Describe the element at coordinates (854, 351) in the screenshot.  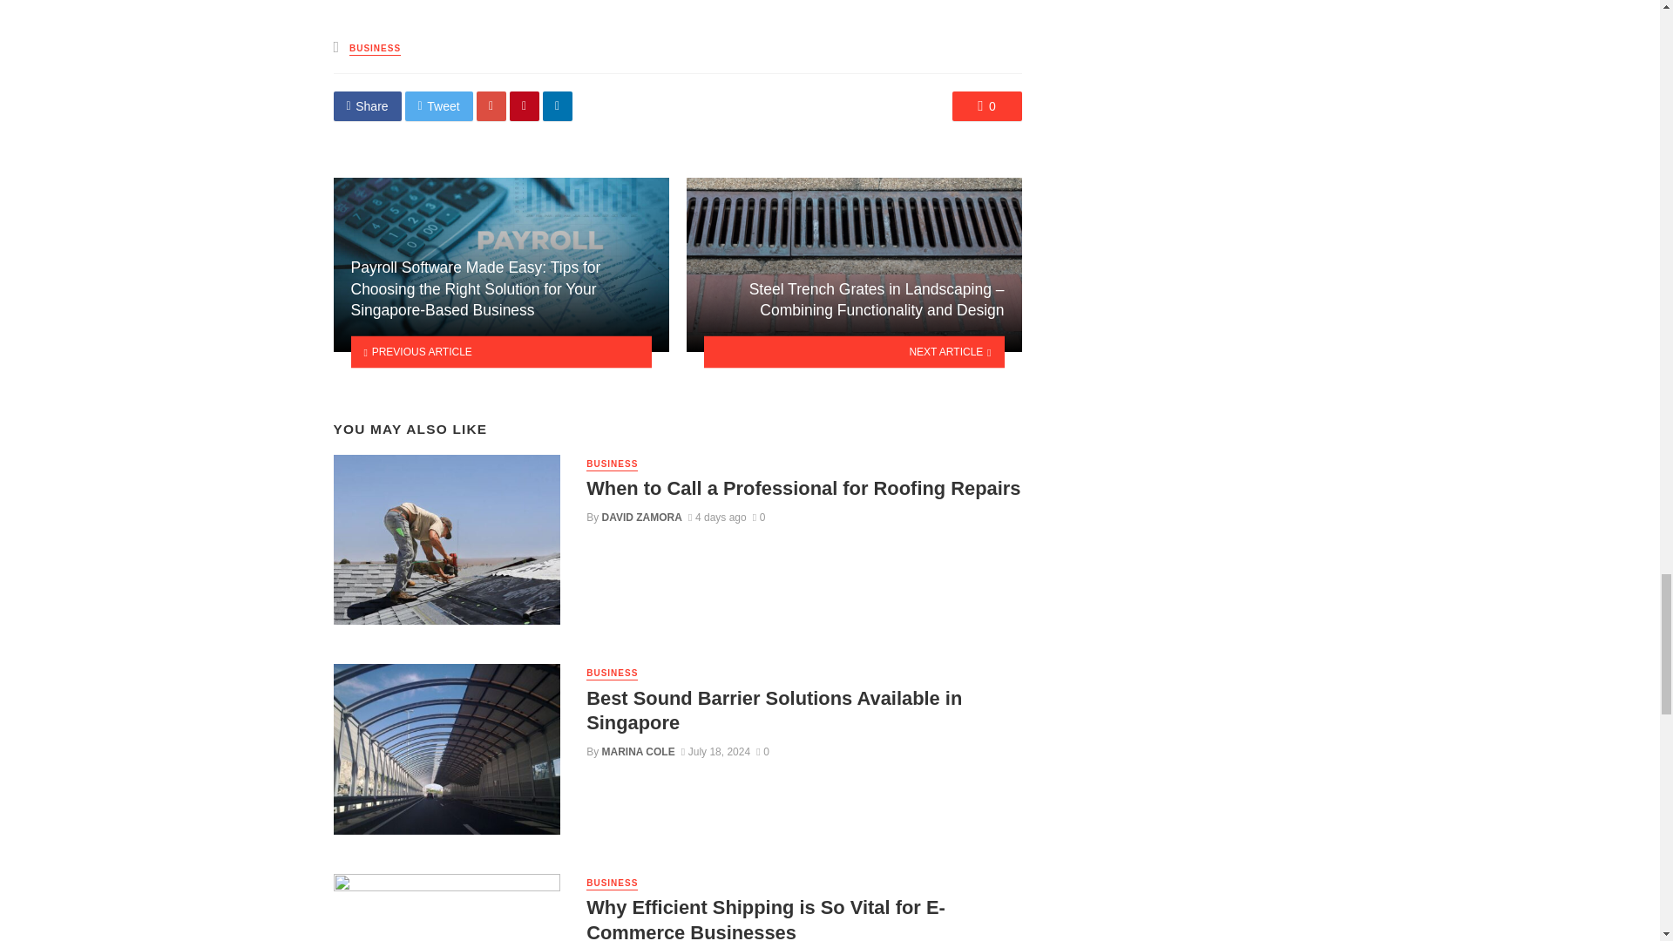
I see `NEXT ARTICLE` at that location.